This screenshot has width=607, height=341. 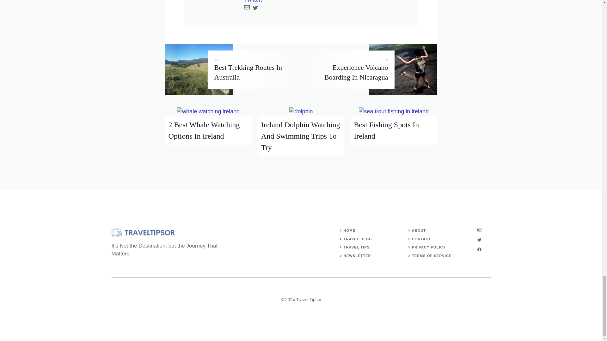 I want to click on NEWSLETTER, so click(x=357, y=256).